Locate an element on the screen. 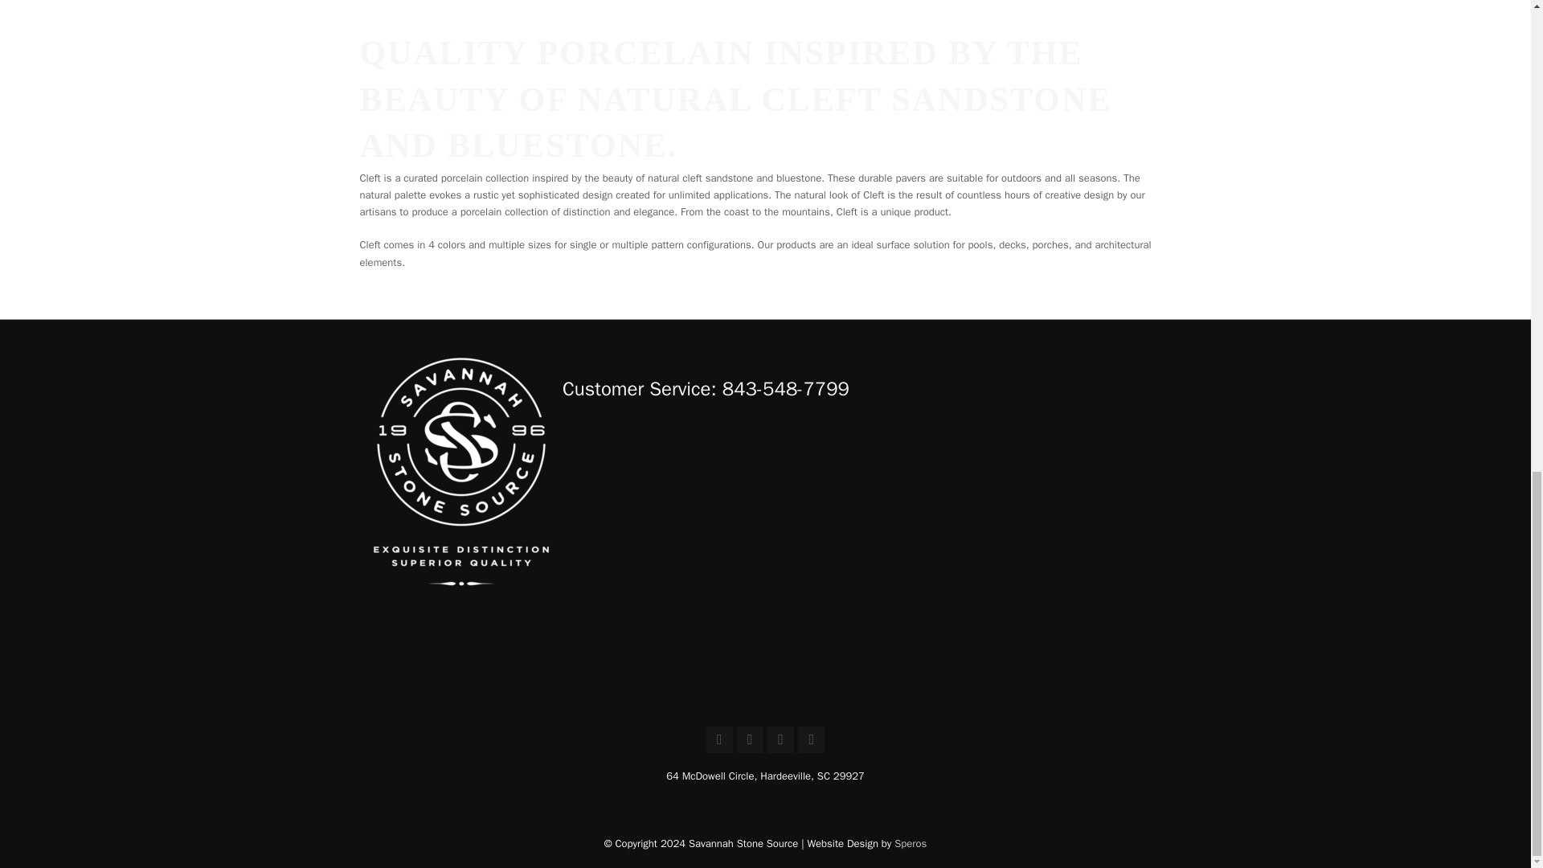 This screenshot has height=868, width=1543. Pinterest is located at coordinates (780, 739).